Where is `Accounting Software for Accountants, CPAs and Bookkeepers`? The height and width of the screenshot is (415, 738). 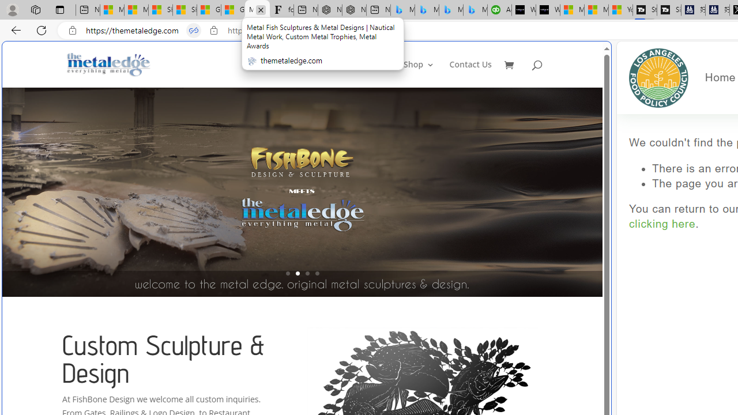 Accounting Software for Accountants, CPAs and Bookkeepers is located at coordinates (499, 10).